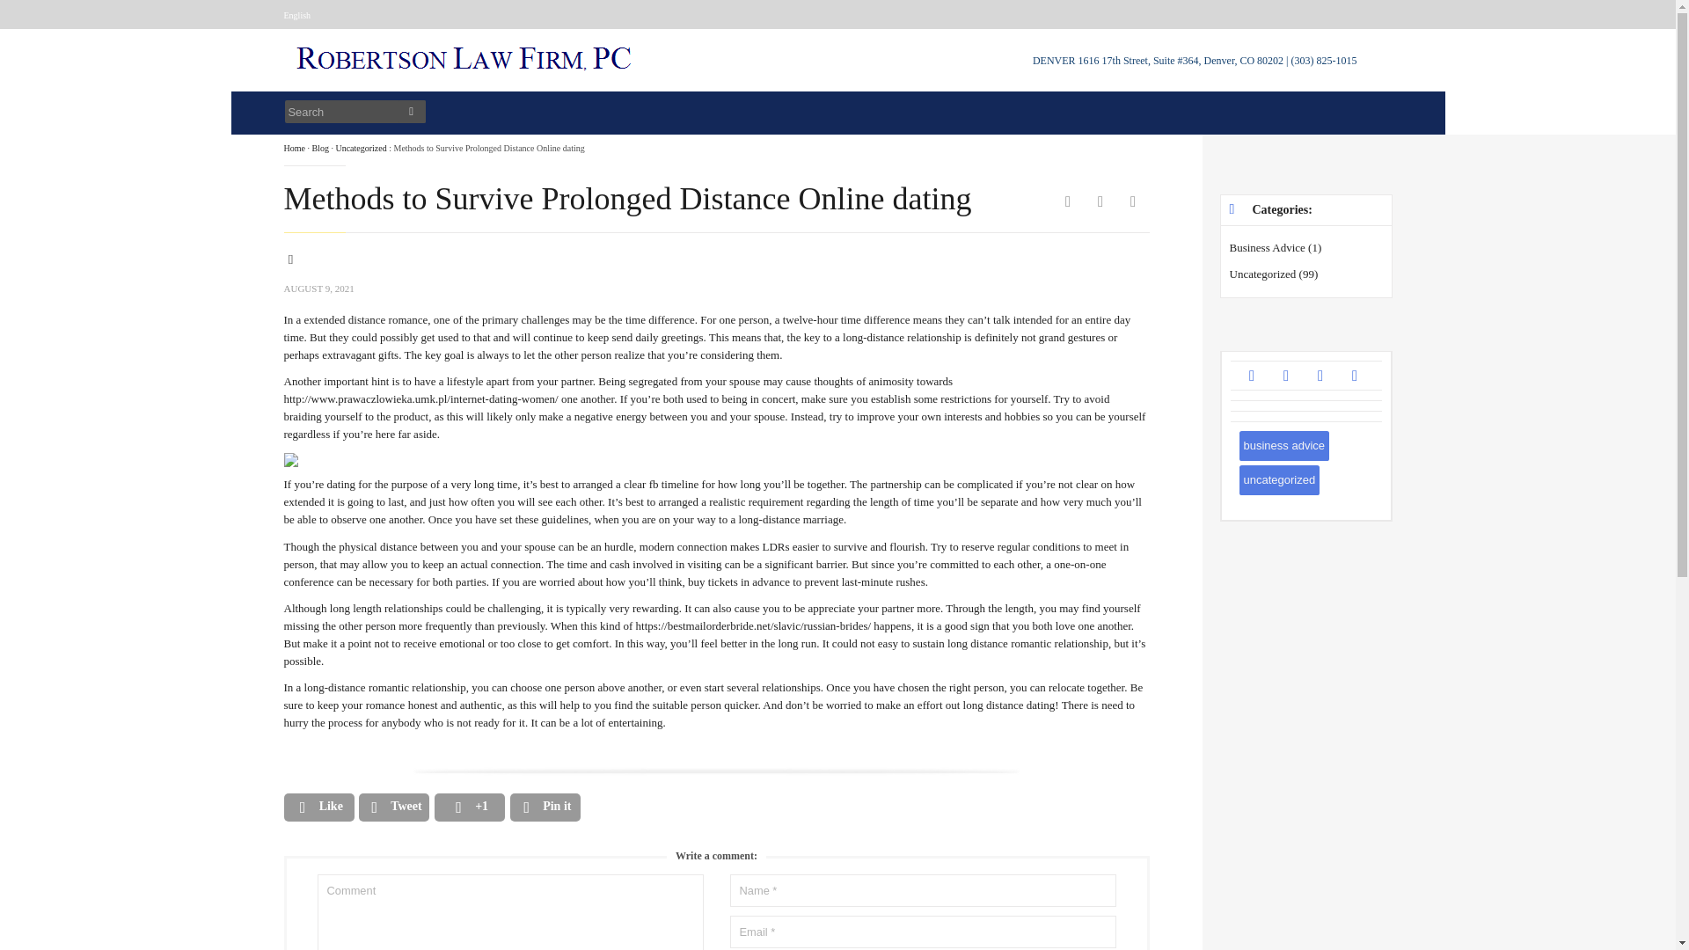 The height and width of the screenshot is (950, 1689). Describe the element at coordinates (361, 148) in the screenshot. I see `Uncategorized` at that location.